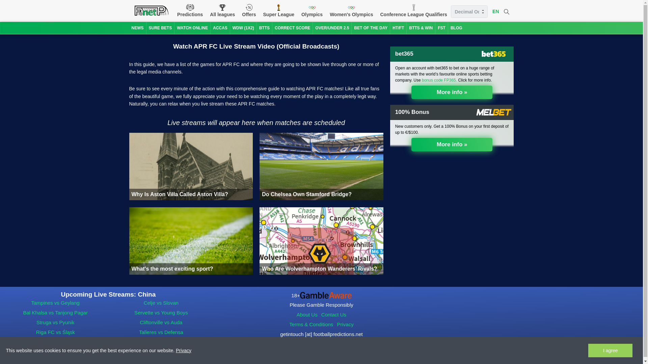 The height and width of the screenshot is (364, 648). I want to click on All leagues, so click(222, 11).